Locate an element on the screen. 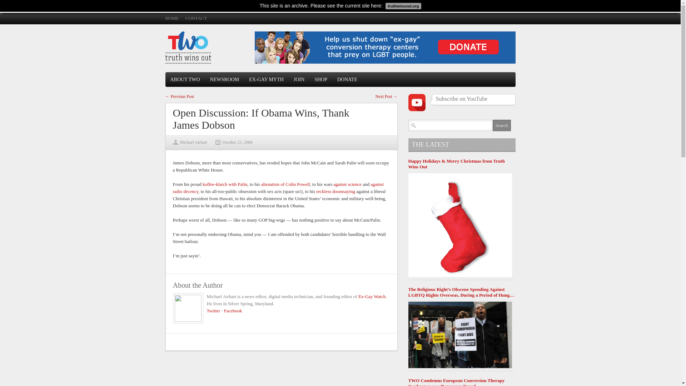 The image size is (686, 386). JOIN is located at coordinates (299, 79).